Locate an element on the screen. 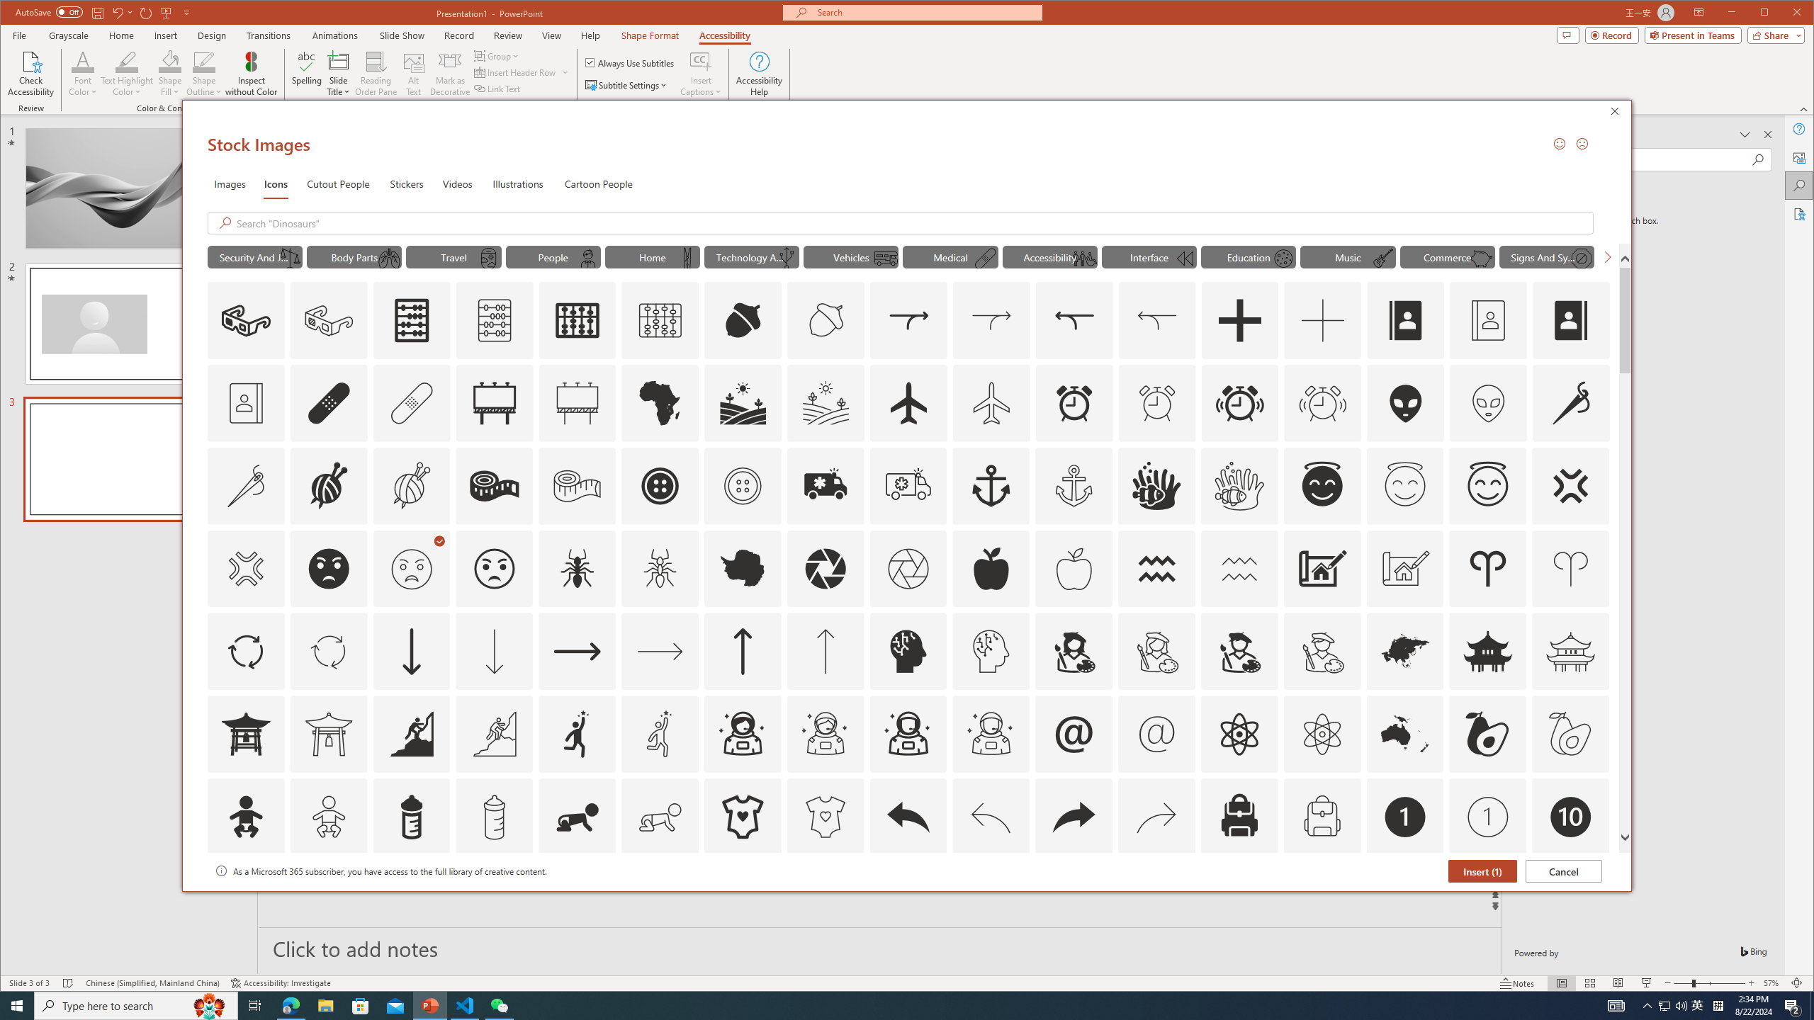 The width and height of the screenshot is (1814, 1020). AutomationID: Icons_Antarctica is located at coordinates (741, 569).